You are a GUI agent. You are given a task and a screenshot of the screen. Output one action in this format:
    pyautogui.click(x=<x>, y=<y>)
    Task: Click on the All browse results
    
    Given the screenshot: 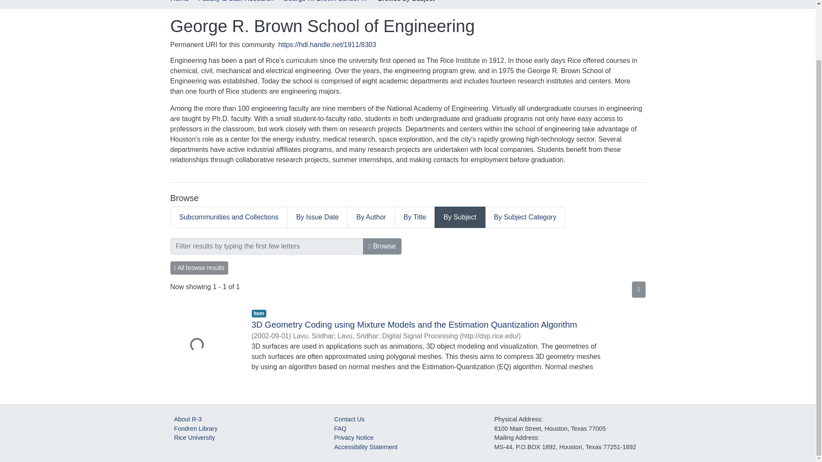 What is the action you would take?
    pyautogui.click(x=199, y=268)
    